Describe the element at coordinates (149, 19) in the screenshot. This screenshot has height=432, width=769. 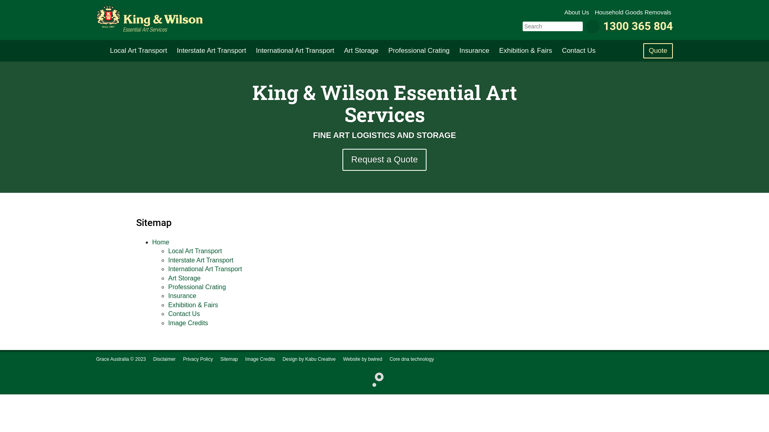
I see `King & Wilson Essential Art Services` at that location.